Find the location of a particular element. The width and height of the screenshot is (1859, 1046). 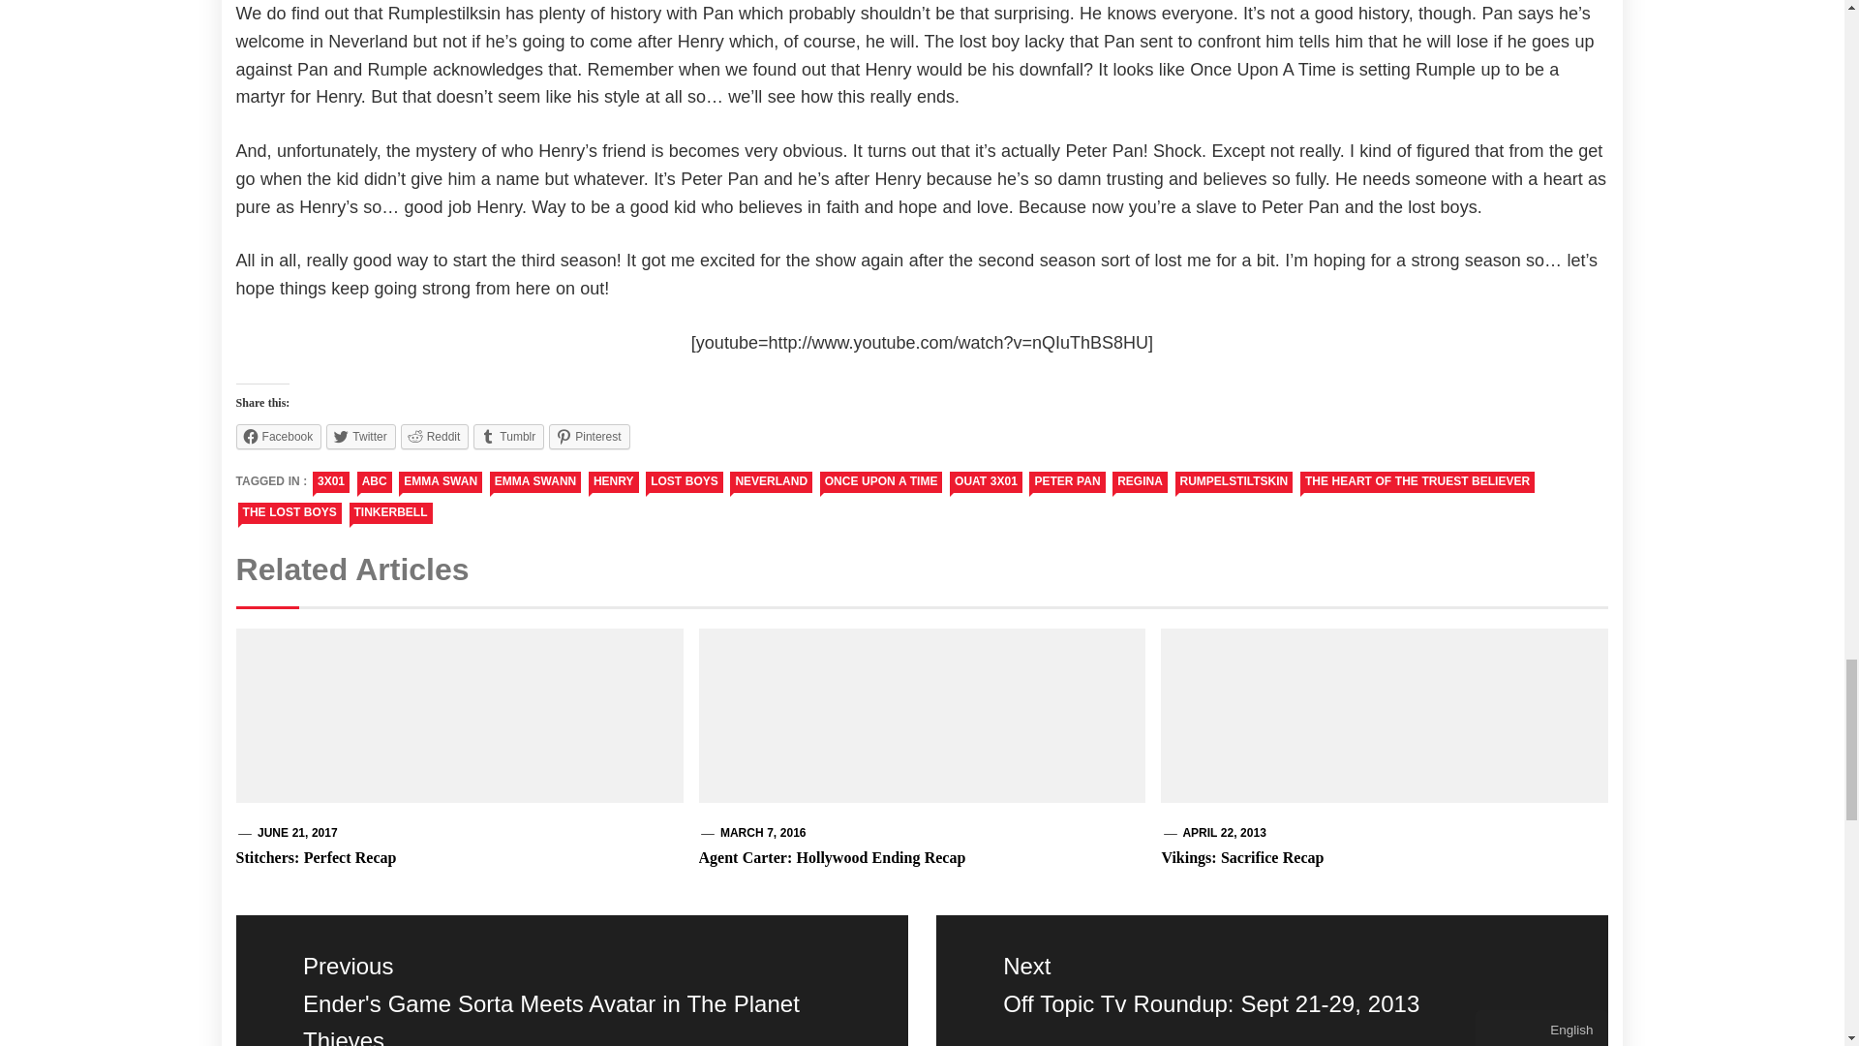

ABC is located at coordinates (374, 482).